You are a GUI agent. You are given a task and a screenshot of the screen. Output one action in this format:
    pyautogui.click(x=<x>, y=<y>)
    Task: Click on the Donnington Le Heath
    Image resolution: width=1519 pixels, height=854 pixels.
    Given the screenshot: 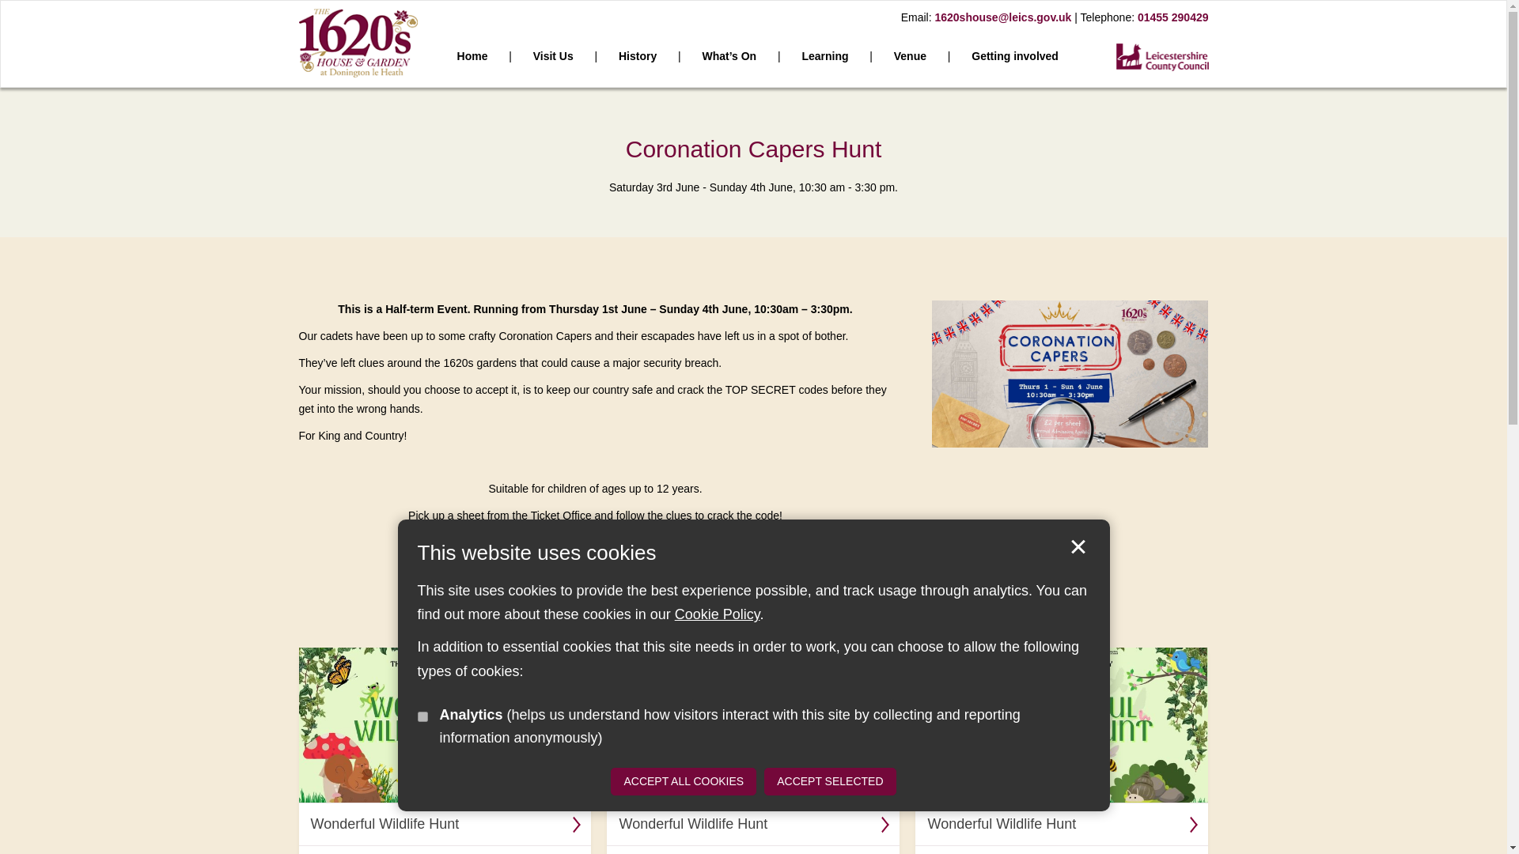 What is the action you would take?
    pyautogui.click(x=358, y=41)
    